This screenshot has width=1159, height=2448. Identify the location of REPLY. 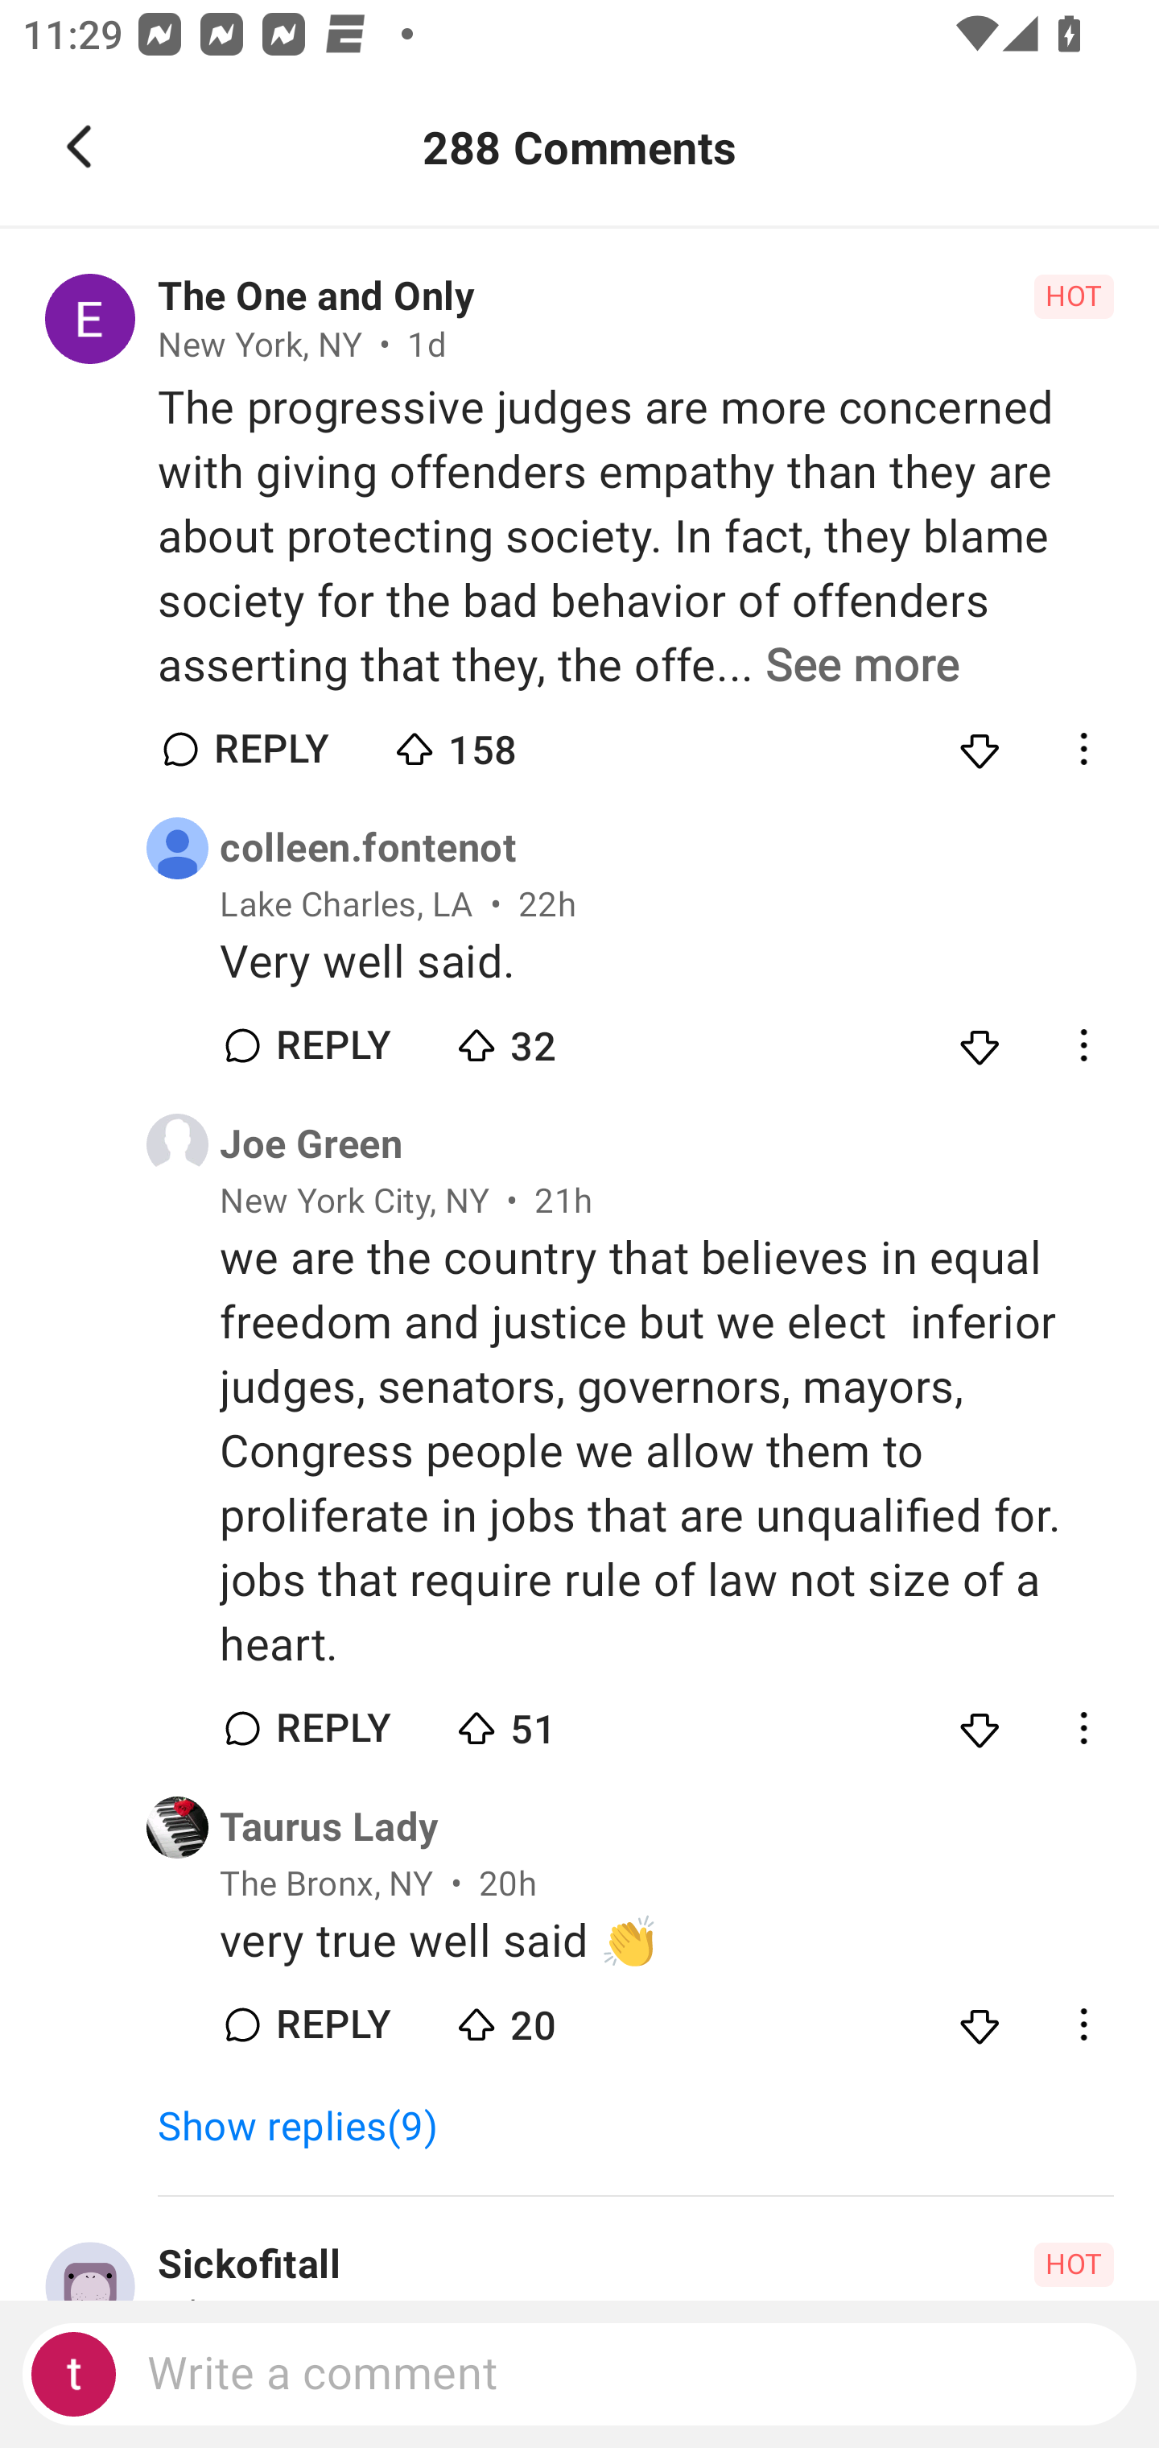
(332, 1046).